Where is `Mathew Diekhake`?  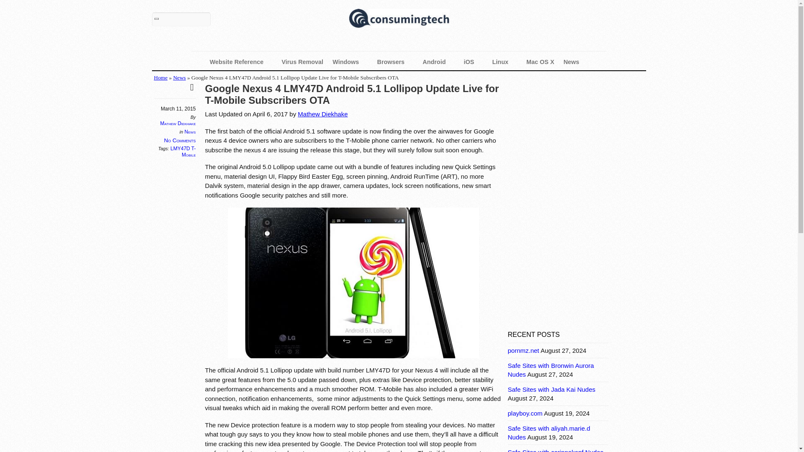 Mathew Diekhake is located at coordinates (178, 123).